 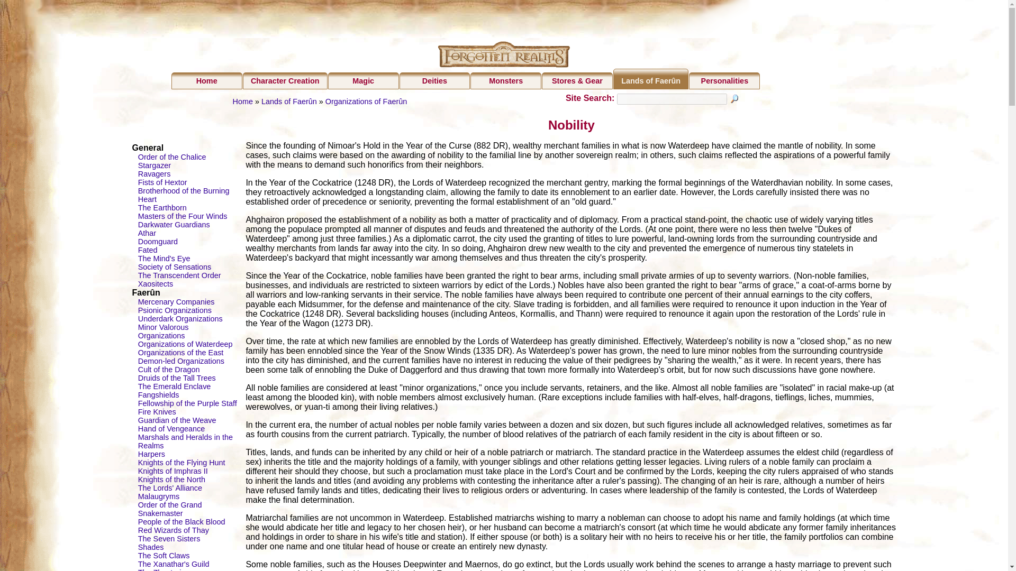 I want to click on Cult of the Dragon, so click(x=169, y=370).